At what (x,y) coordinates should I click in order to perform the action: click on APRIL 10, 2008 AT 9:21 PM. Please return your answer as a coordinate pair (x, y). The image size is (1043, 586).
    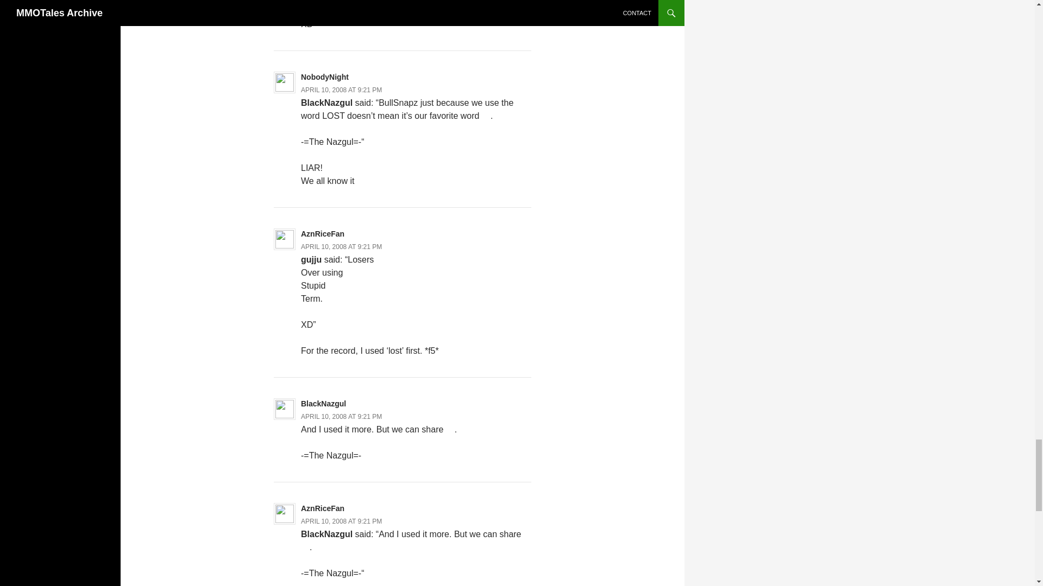
    Looking at the image, I should click on (341, 90).